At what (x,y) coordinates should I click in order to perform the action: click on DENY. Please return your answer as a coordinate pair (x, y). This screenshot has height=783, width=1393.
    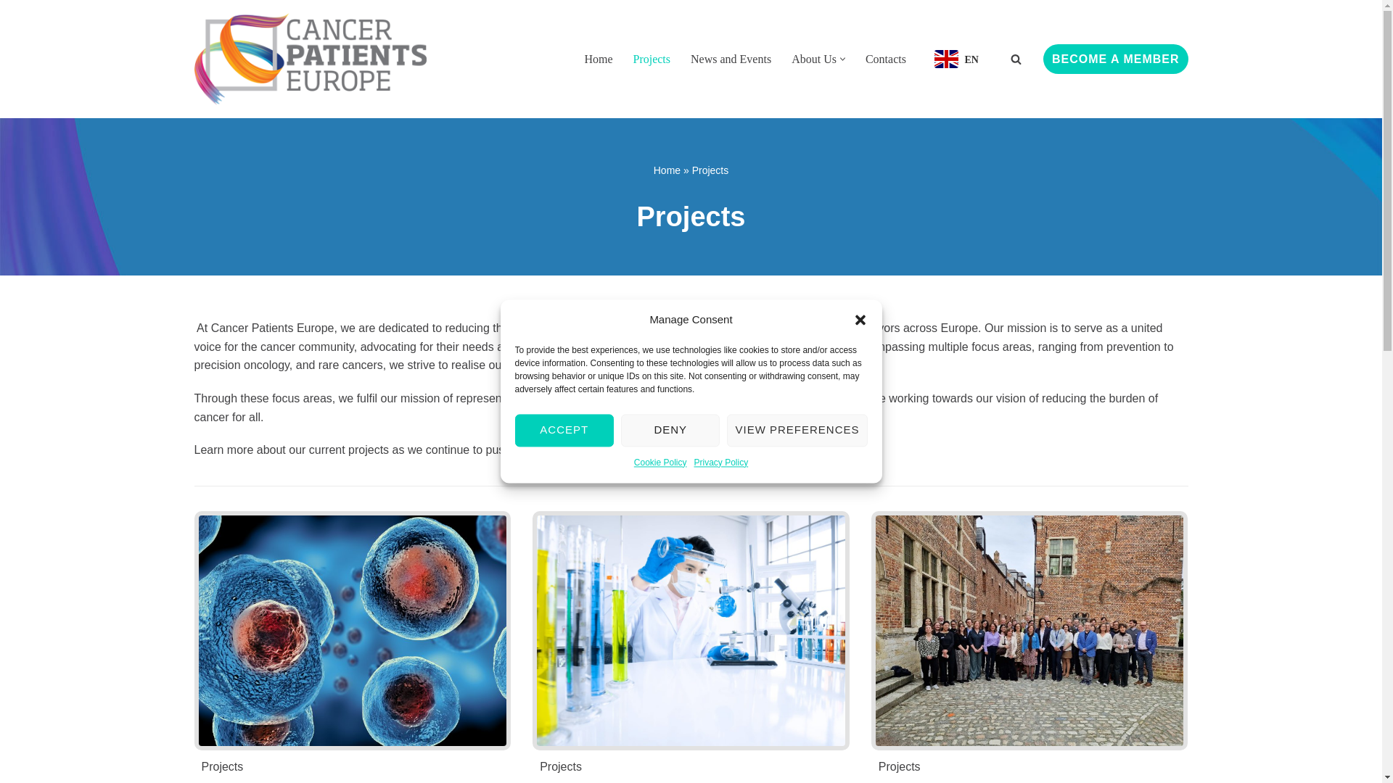
    Looking at the image, I should click on (670, 430).